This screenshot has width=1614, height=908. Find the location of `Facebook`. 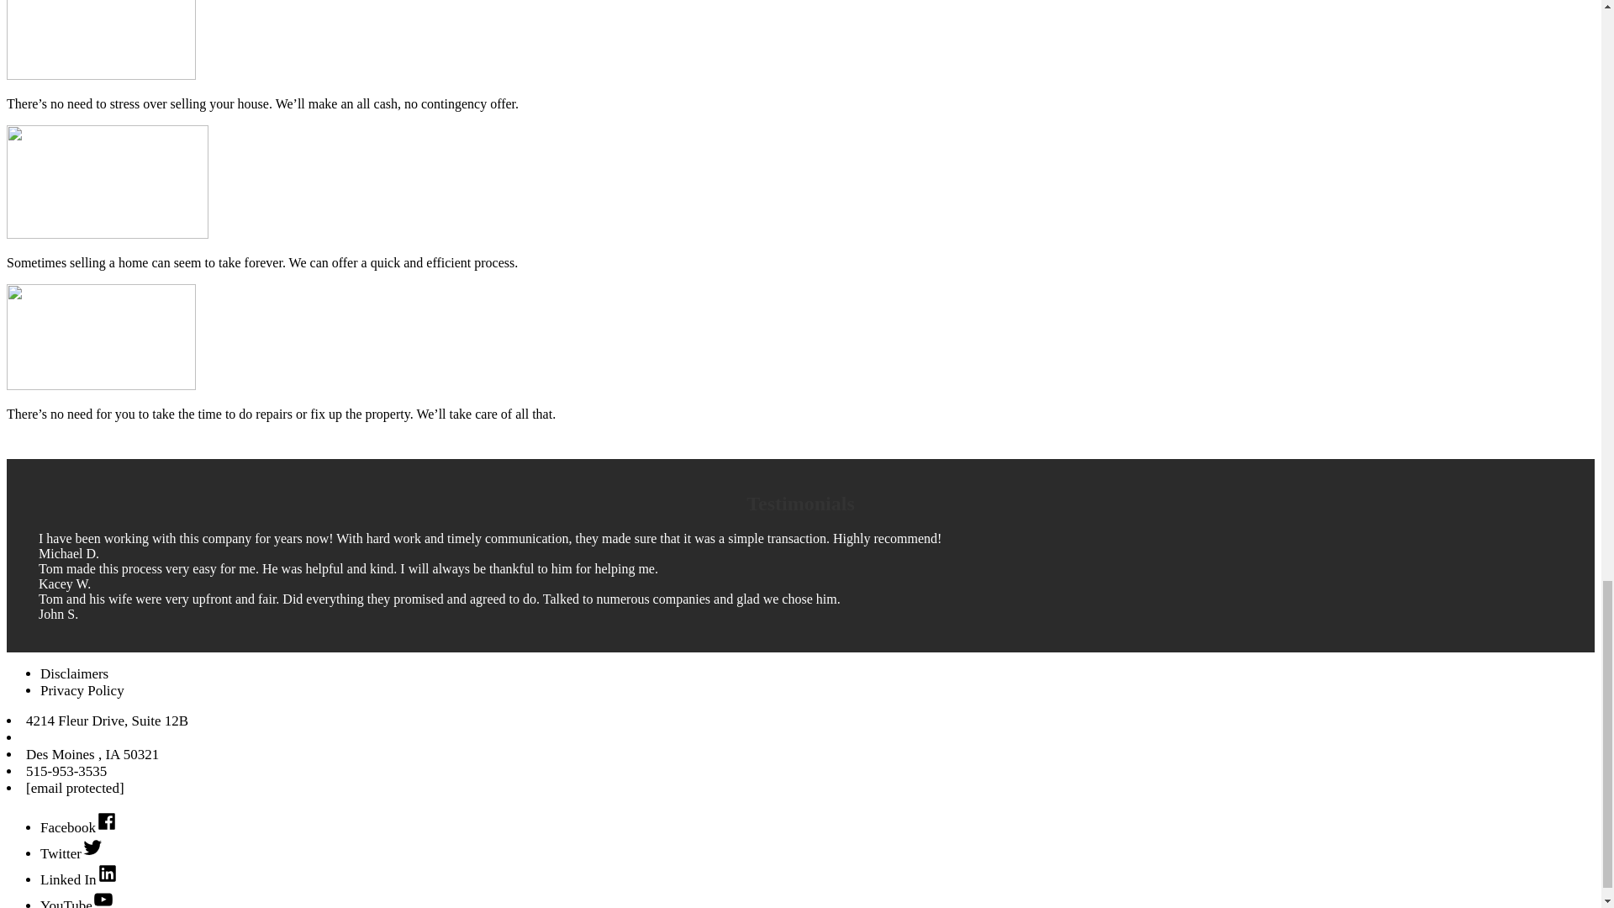

Facebook is located at coordinates (79, 827).